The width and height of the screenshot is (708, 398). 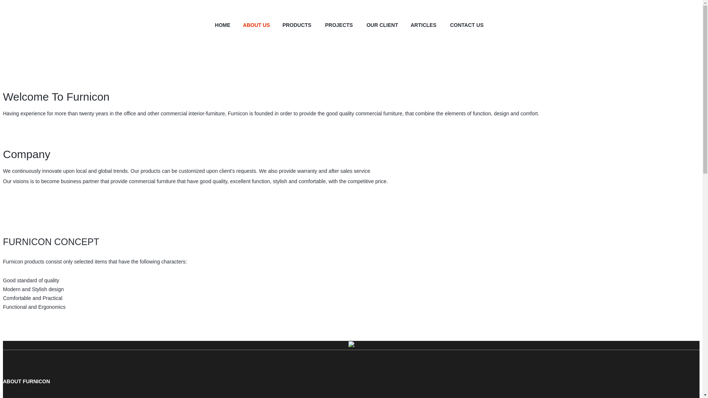 I want to click on ABOUT US, so click(x=256, y=25).